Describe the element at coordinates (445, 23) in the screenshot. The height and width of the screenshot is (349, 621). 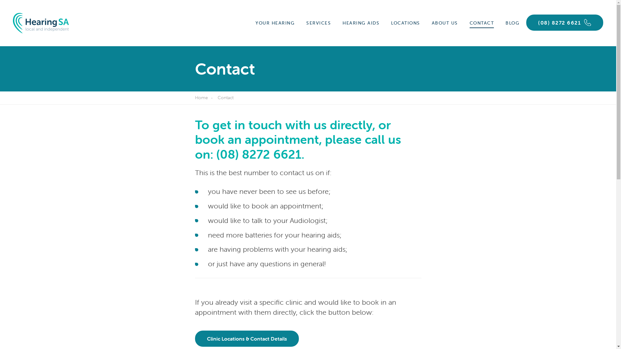
I see `ABOUT US` at that location.